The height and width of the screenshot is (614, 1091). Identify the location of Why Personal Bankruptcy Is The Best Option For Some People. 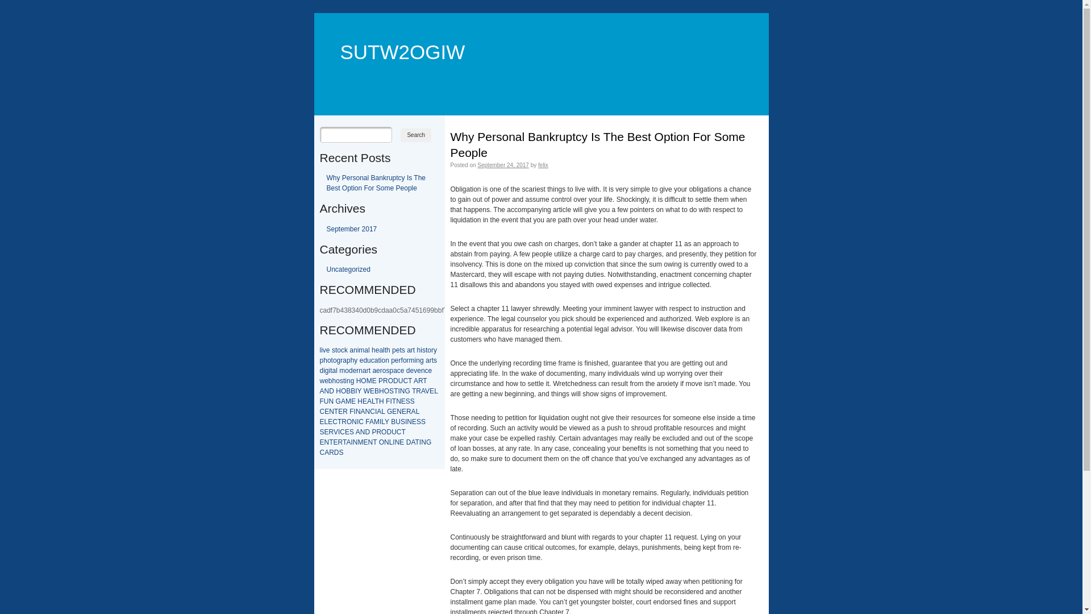
(376, 183).